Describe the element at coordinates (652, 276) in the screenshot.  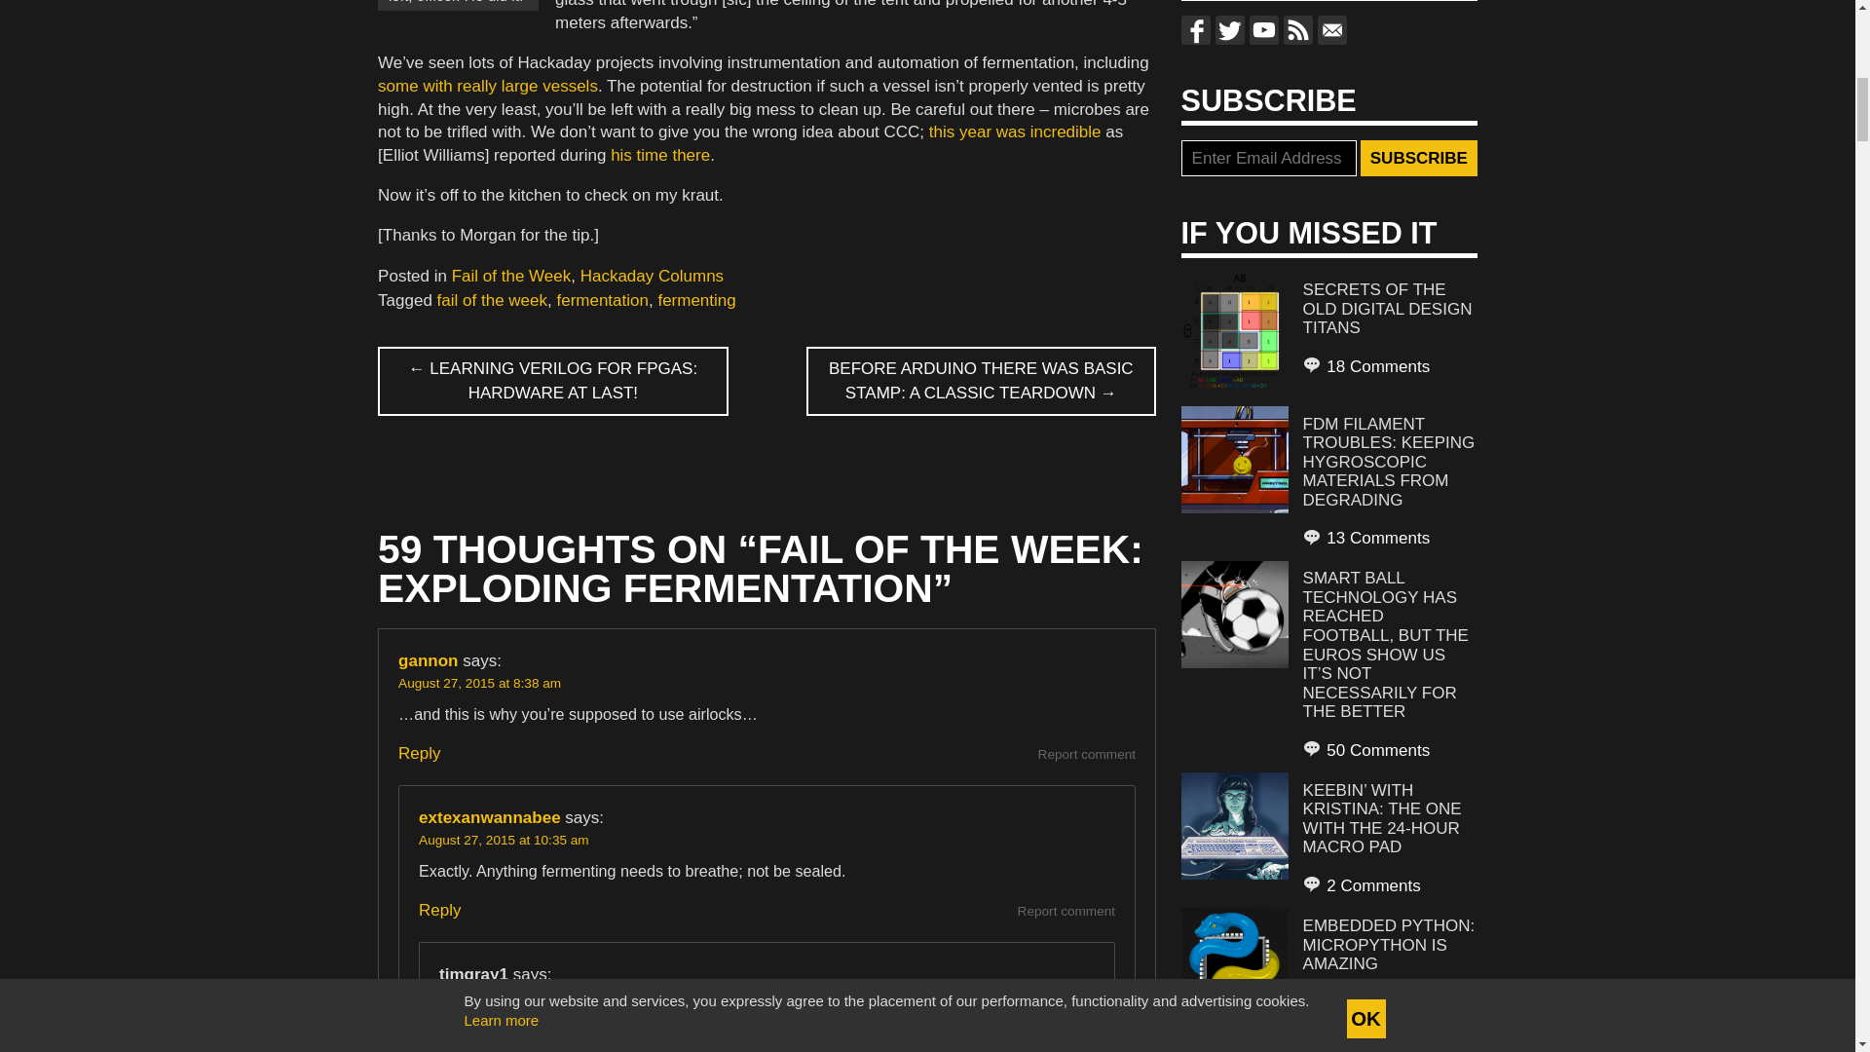
I see `Hackaday Columns` at that location.